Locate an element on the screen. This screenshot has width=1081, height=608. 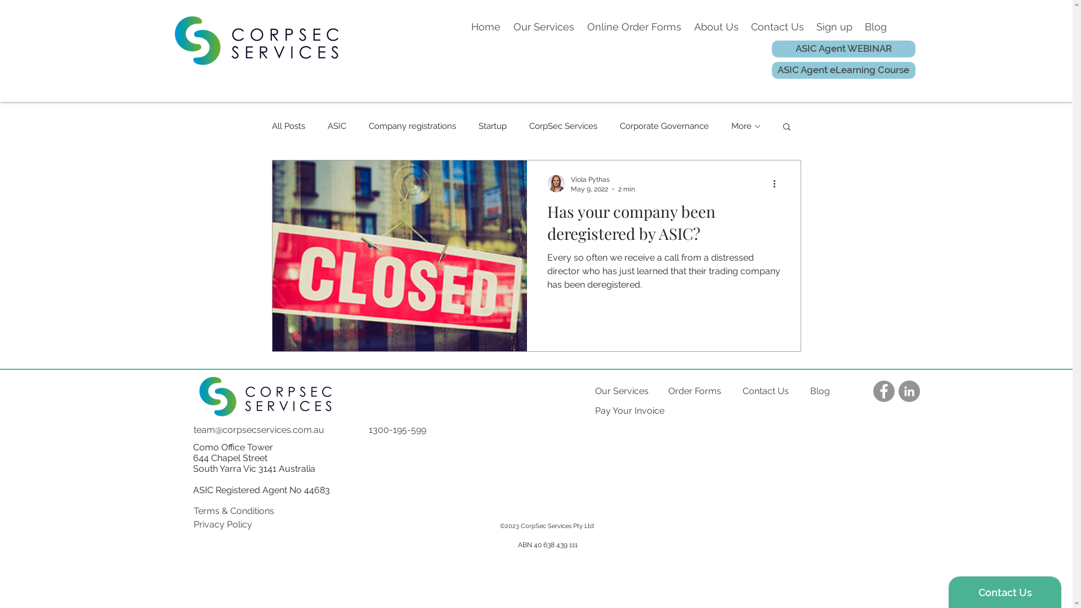
Corporate Governance is located at coordinates (664, 126).